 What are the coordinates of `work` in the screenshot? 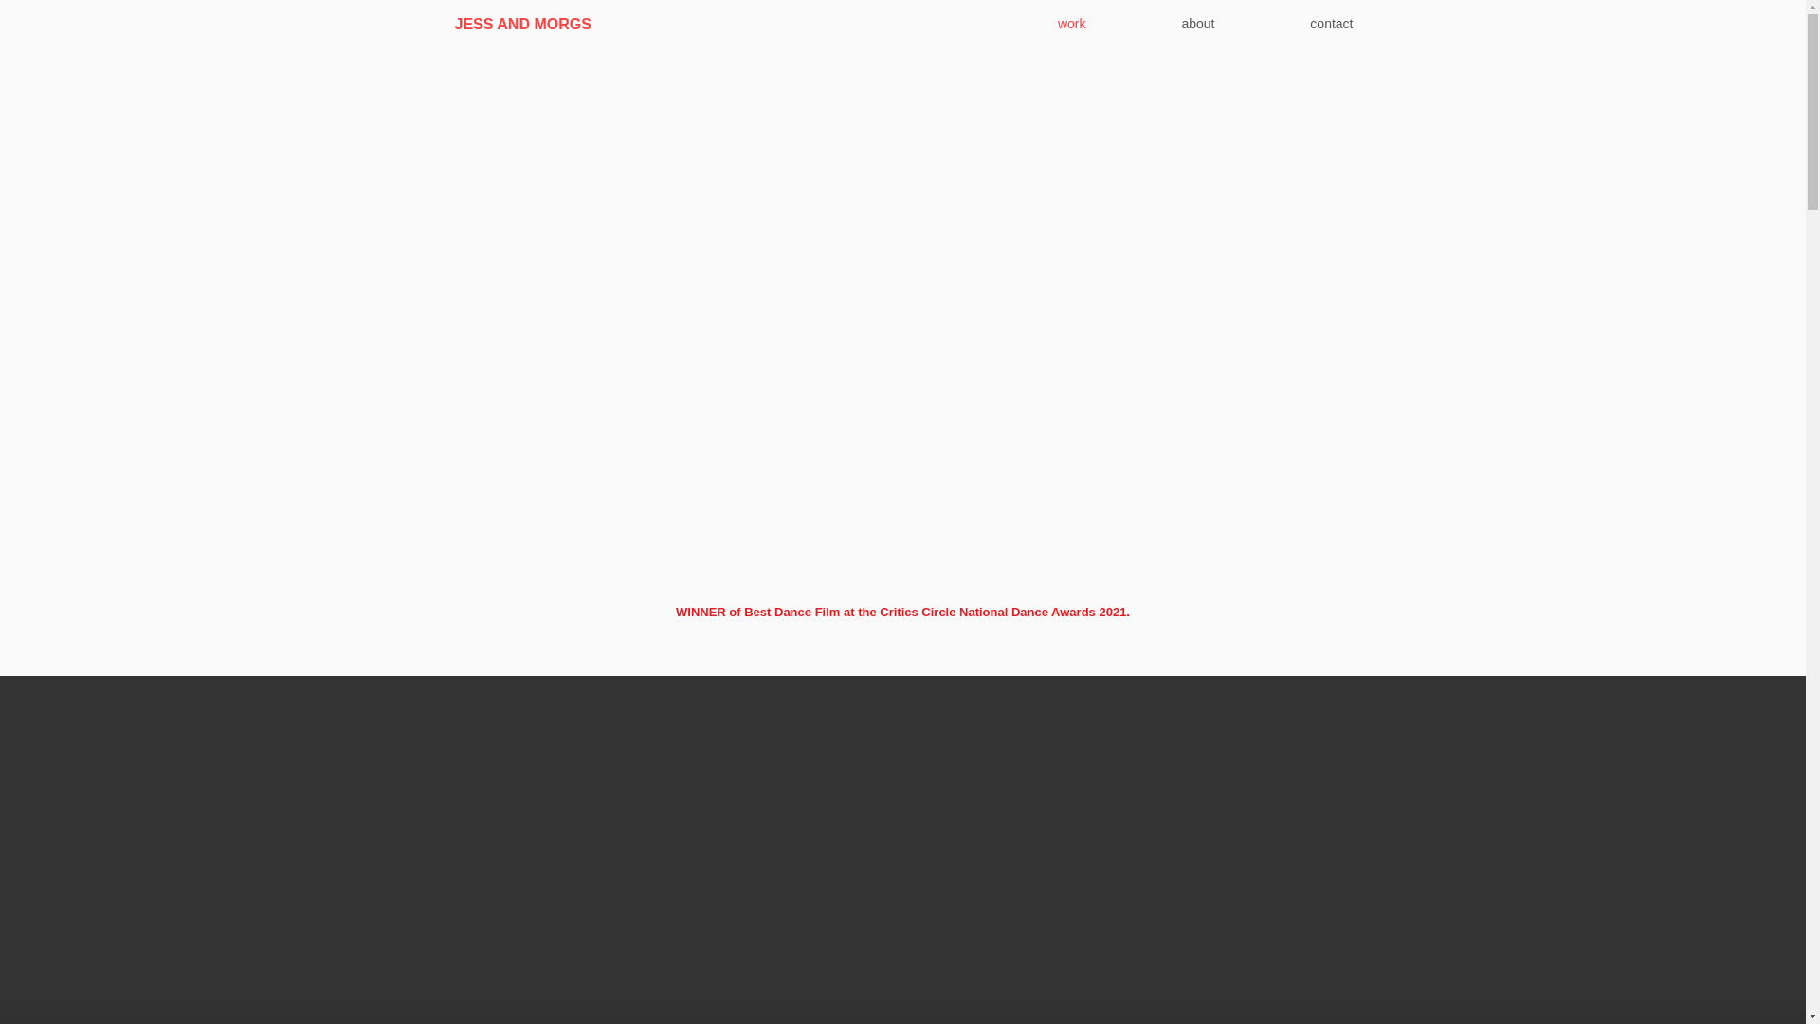 It's located at (1037, 23).